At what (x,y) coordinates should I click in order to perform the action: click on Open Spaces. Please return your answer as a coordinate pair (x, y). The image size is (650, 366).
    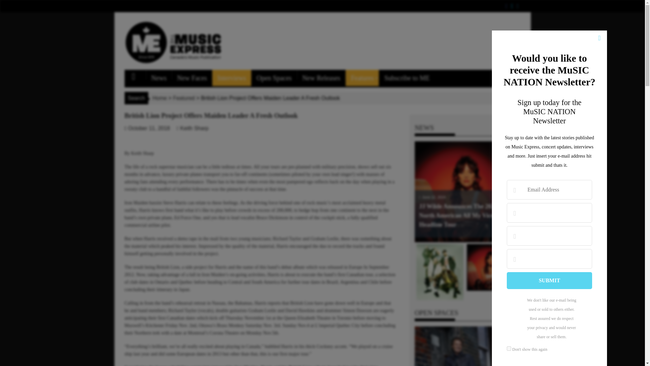
    Looking at the image, I should click on (274, 78).